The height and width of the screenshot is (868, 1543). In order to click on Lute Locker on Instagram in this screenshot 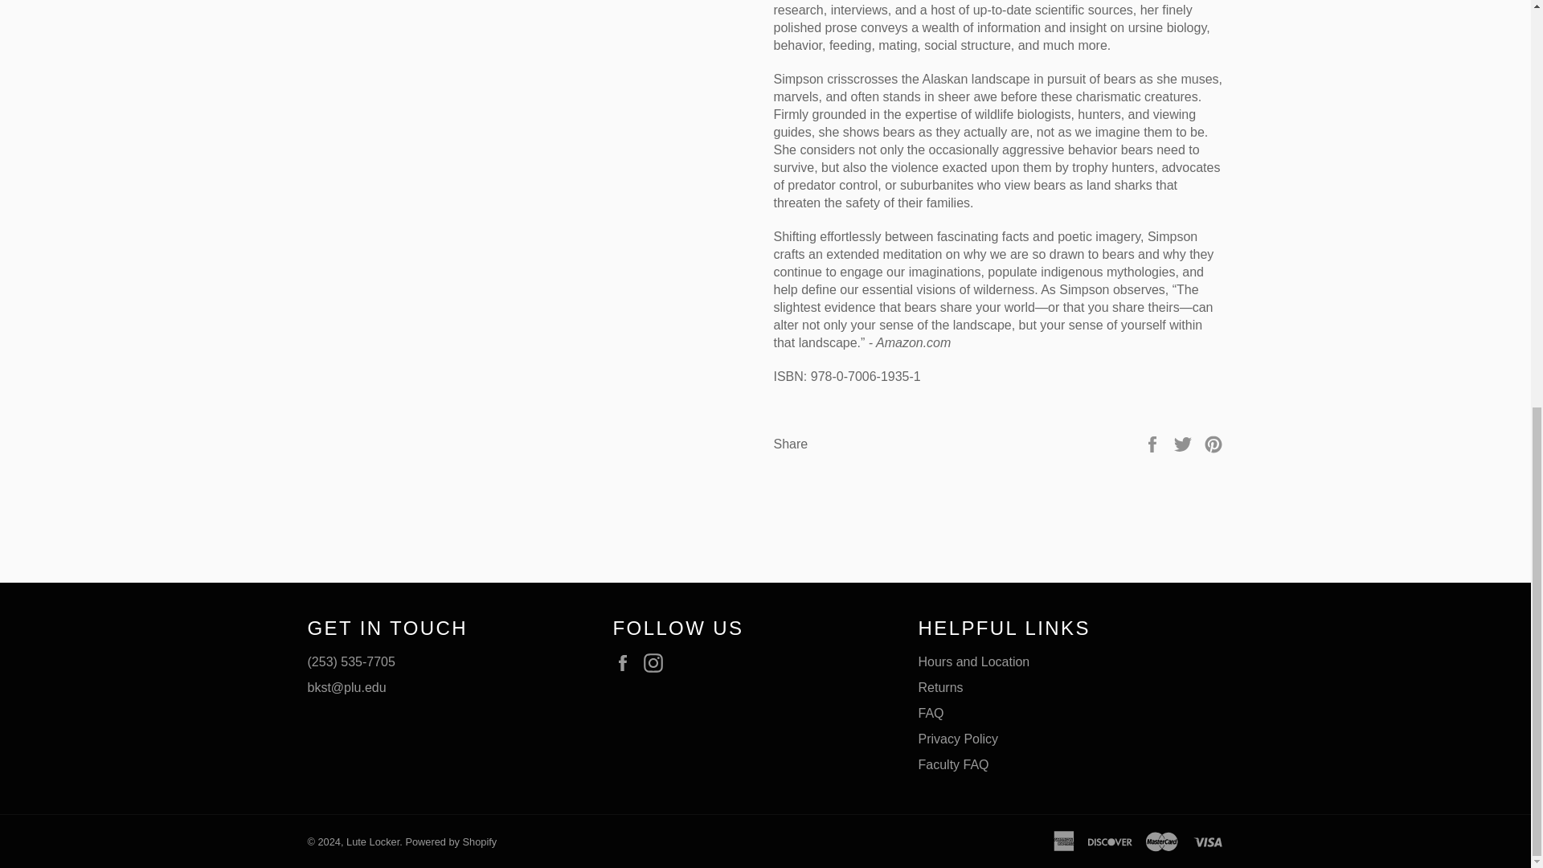, I will do `click(657, 663)`.